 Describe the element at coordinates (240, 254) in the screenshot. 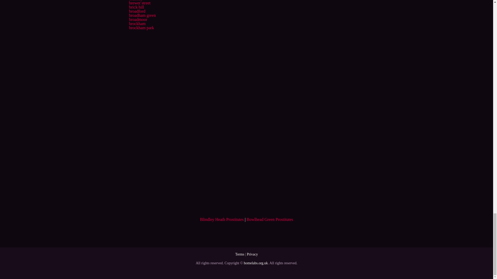

I see `Terms` at that location.